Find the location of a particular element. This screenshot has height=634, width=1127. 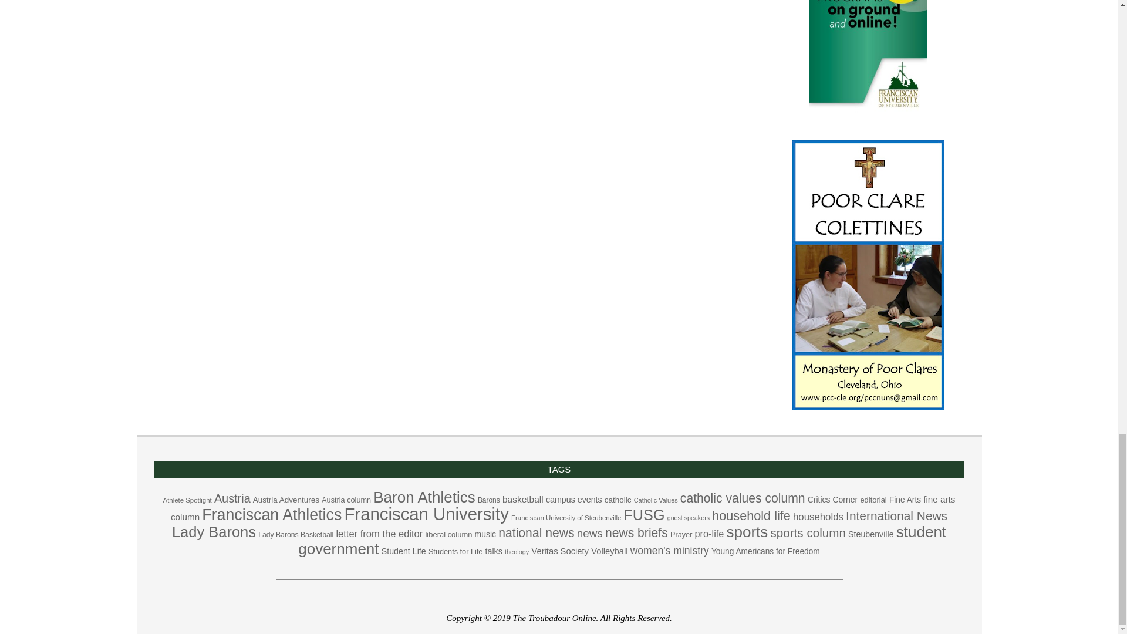

catholic values column is located at coordinates (743, 498).